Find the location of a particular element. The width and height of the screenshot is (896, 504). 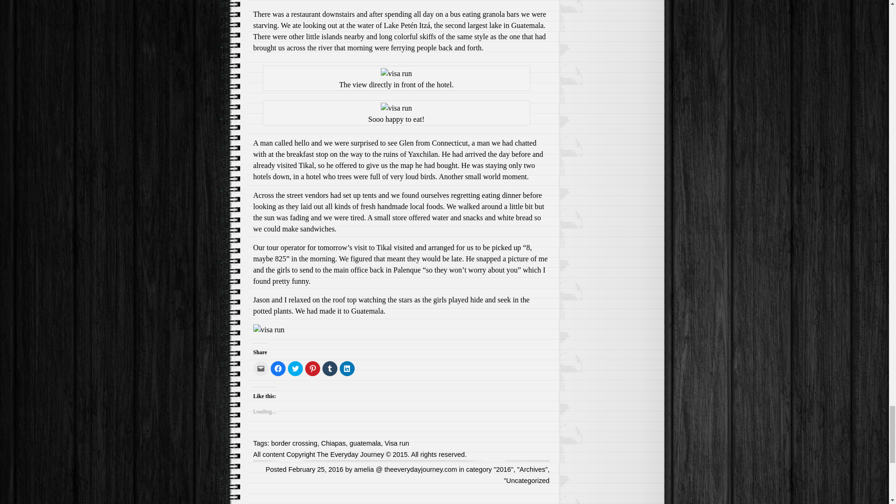

Uncategorized is located at coordinates (528, 480).